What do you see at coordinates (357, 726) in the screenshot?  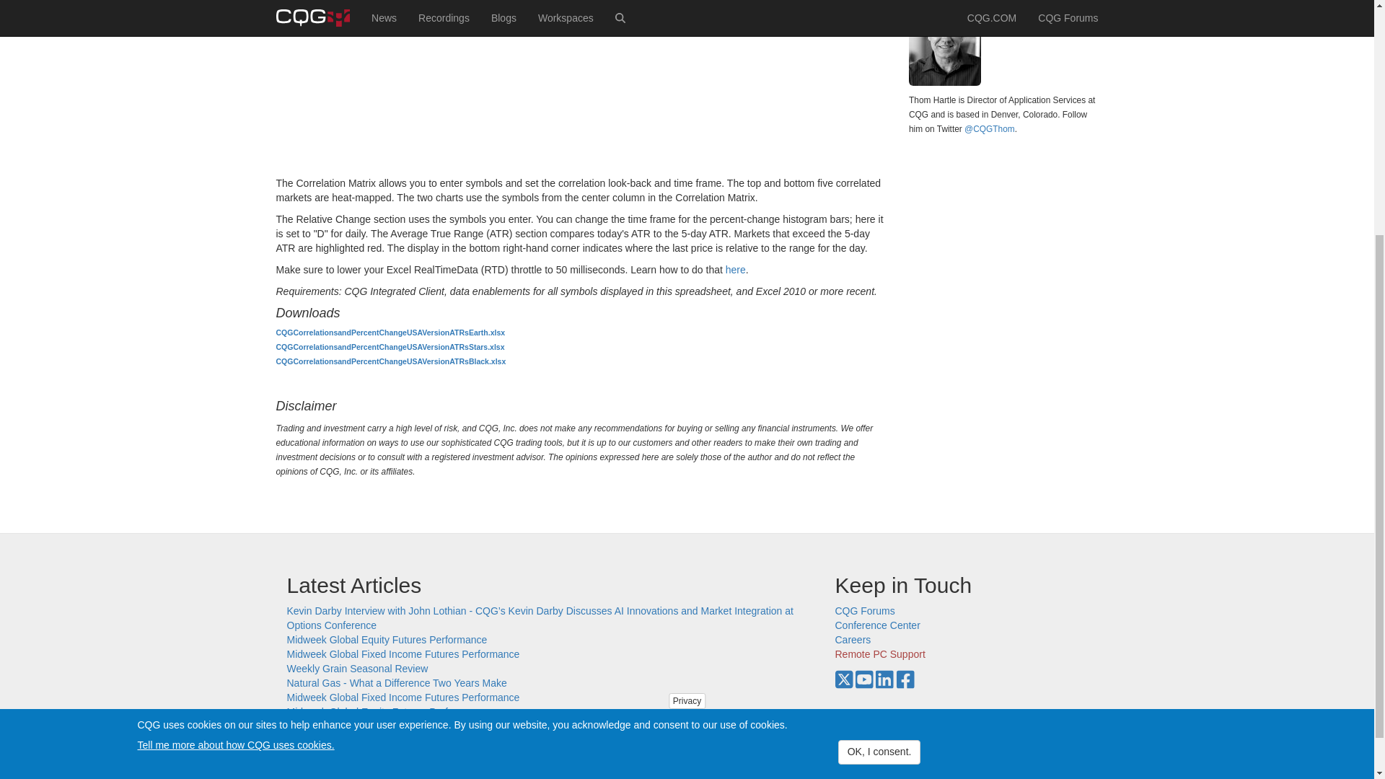 I see `Weekly Grain Seasonal Review` at bounding box center [357, 726].